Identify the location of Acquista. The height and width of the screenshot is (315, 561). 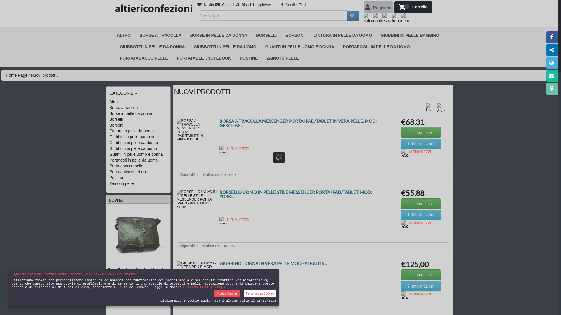
(421, 132).